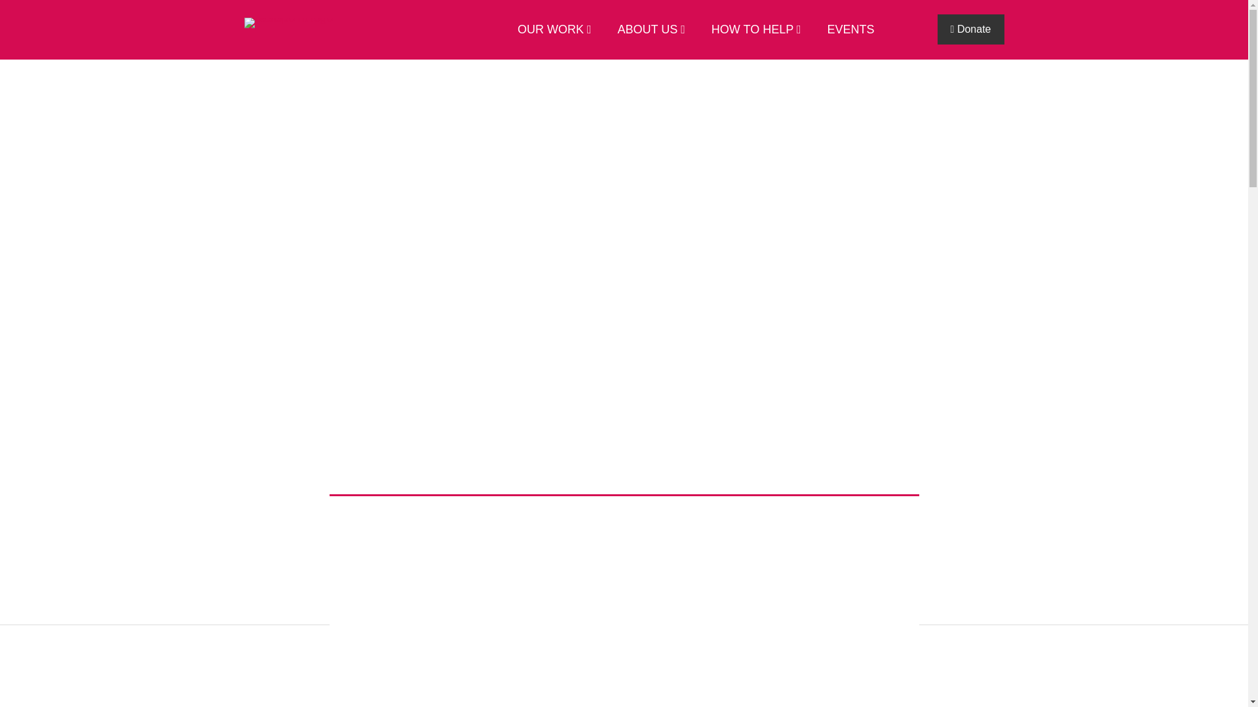  Describe the element at coordinates (750, 30) in the screenshot. I see `HOW TO HELP` at that location.